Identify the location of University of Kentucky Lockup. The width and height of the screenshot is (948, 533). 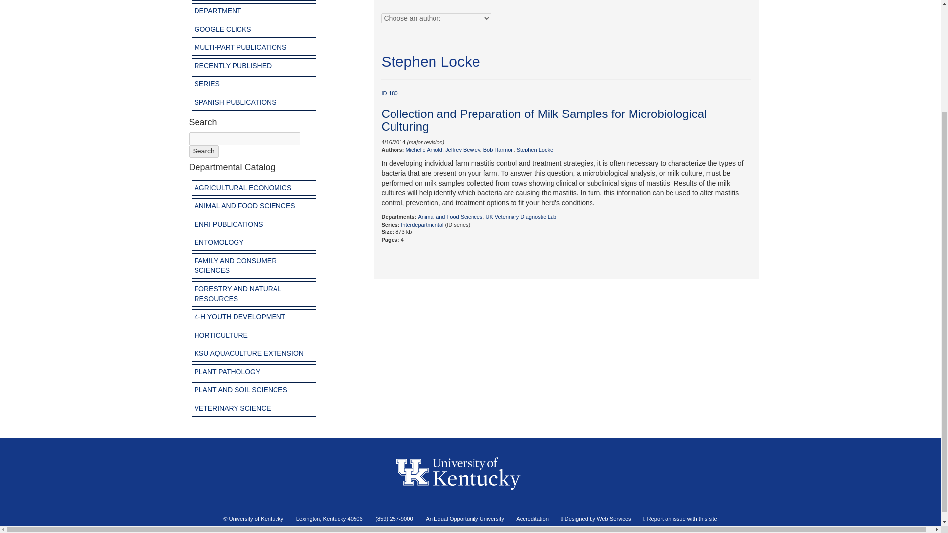
(470, 509).